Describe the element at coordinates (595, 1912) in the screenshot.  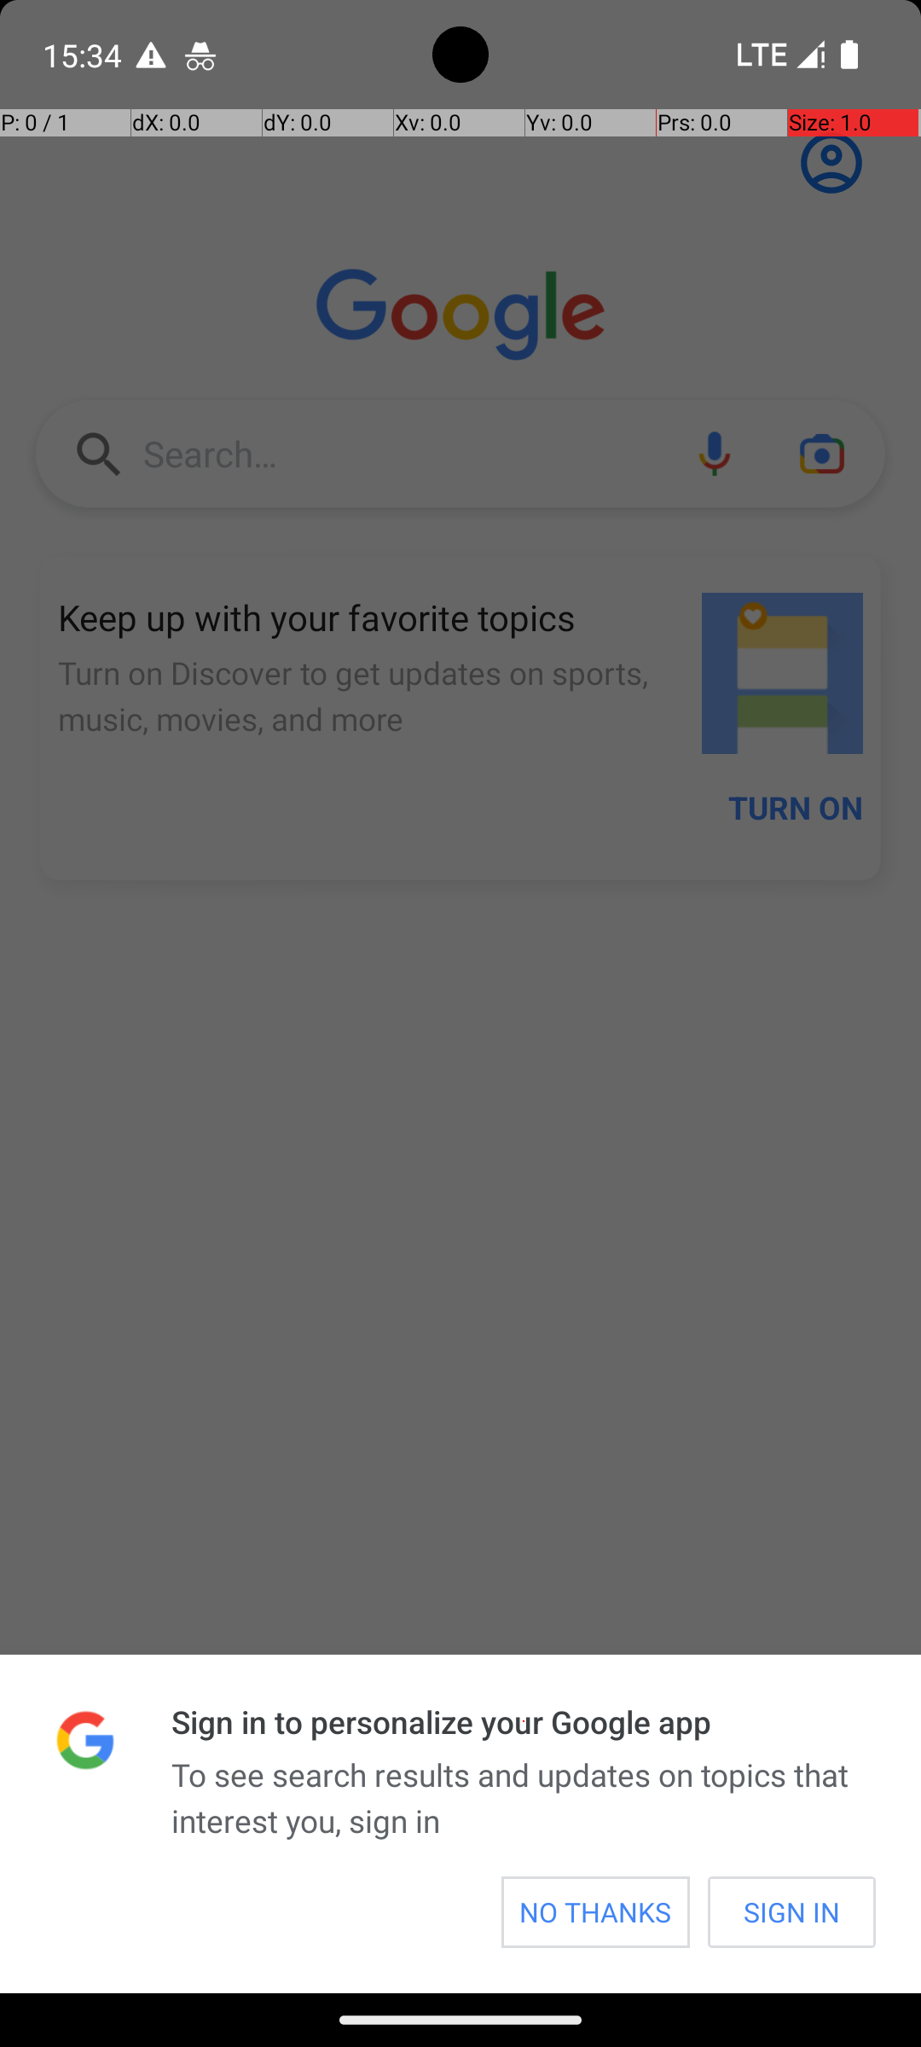
I see `NO THANKS` at that location.